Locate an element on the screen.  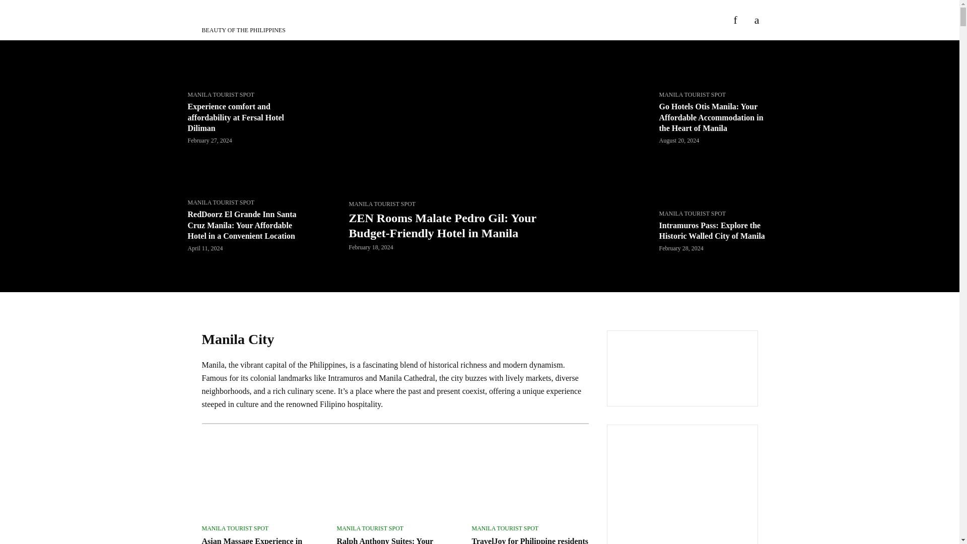
Experience comfort and affordability at Fersal Hotel Diliman is located at coordinates (244, 112).